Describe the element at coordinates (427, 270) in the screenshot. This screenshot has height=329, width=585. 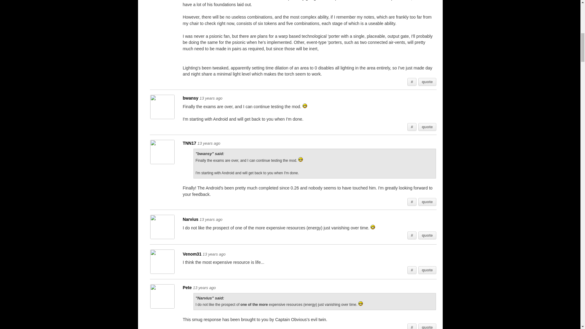
I see `quote` at that location.